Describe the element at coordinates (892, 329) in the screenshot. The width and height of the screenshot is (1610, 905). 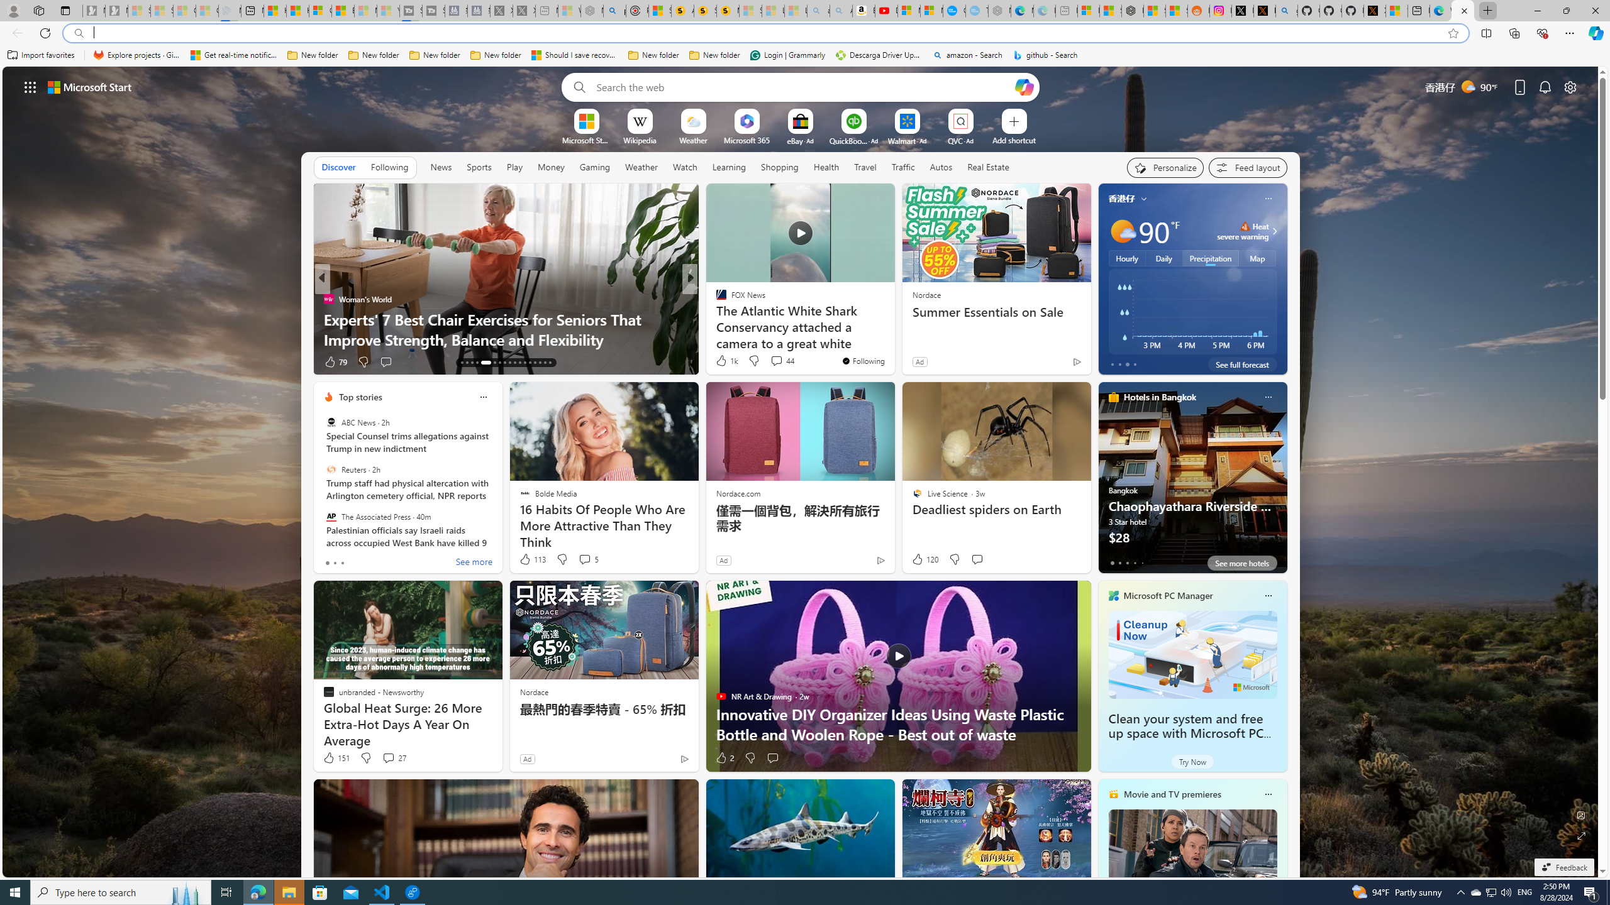
I see `3 Everyday Phrases You Might Not Realize Are Actually Rude` at that location.